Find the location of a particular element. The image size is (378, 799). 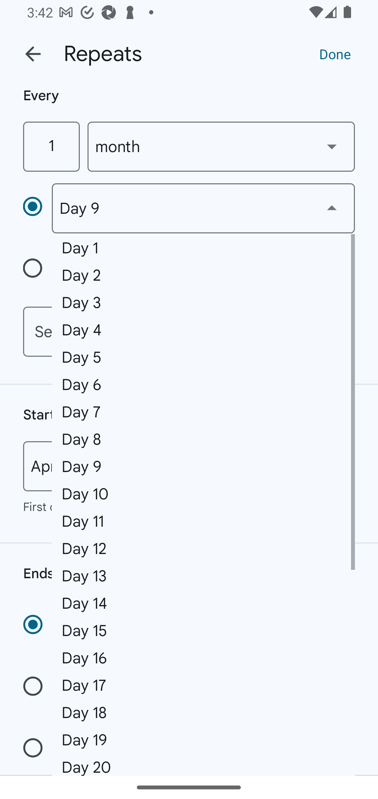

Done is located at coordinates (335, 54).